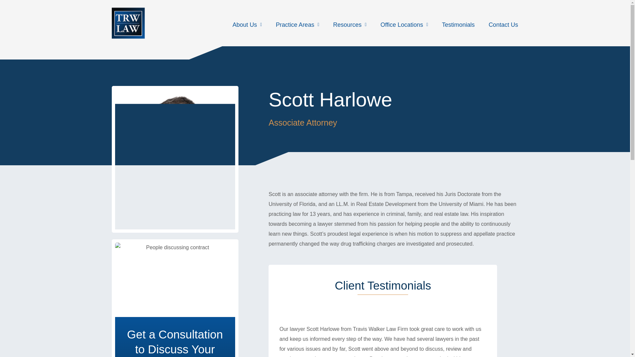 The width and height of the screenshot is (635, 357). What do you see at coordinates (247, 24) in the screenshot?
I see `About Us` at bounding box center [247, 24].